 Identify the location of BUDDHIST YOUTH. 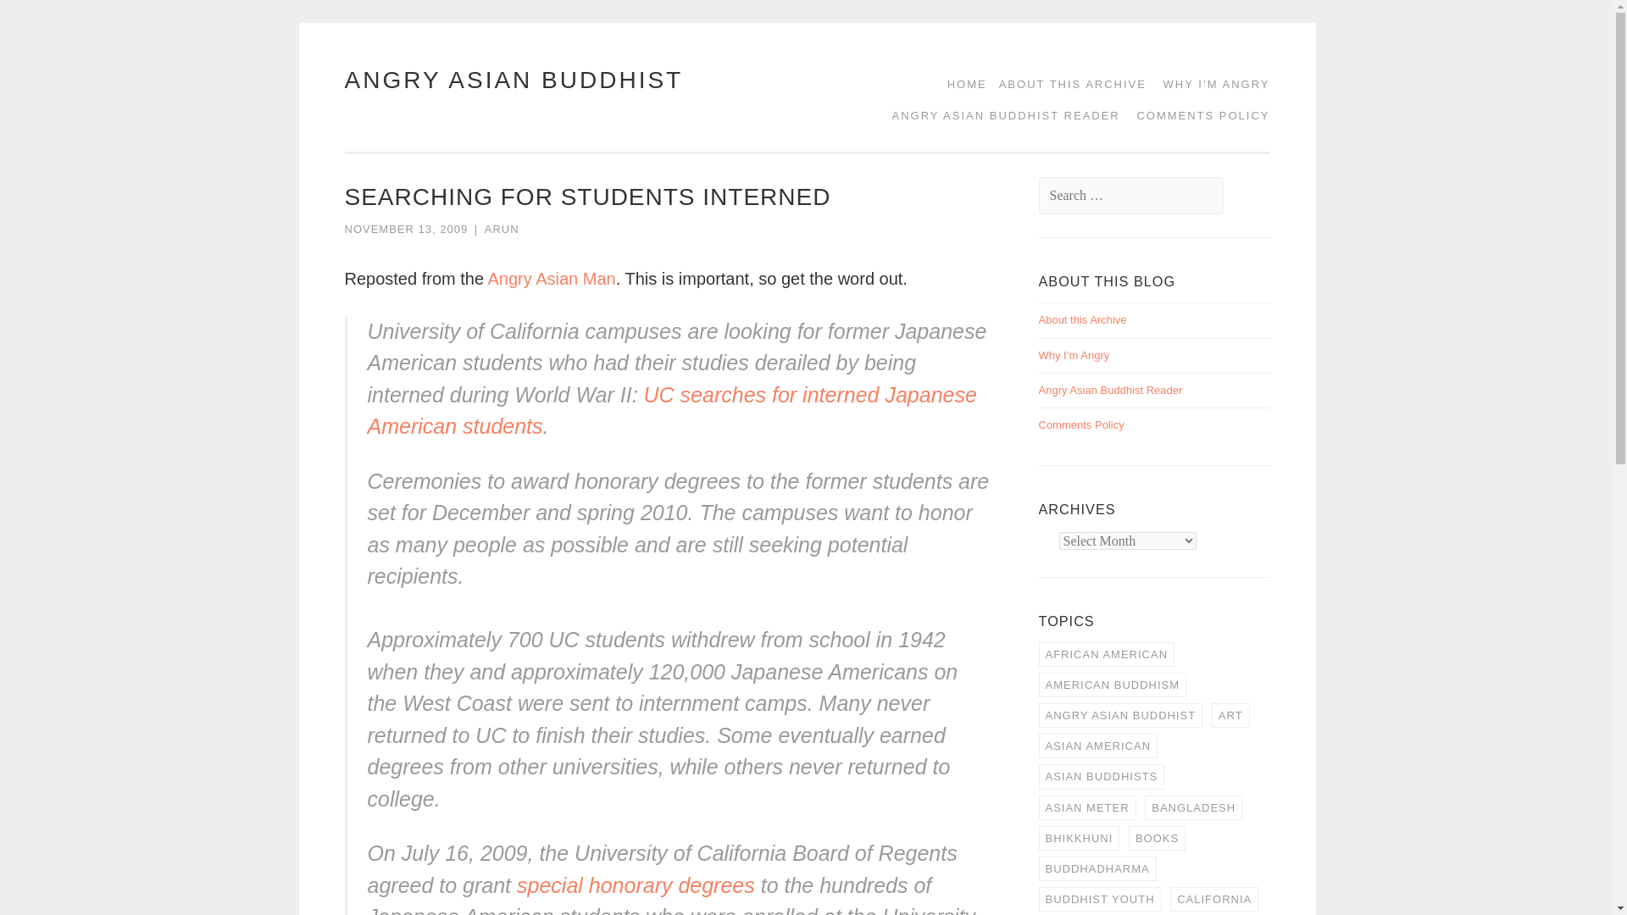
(1100, 898).